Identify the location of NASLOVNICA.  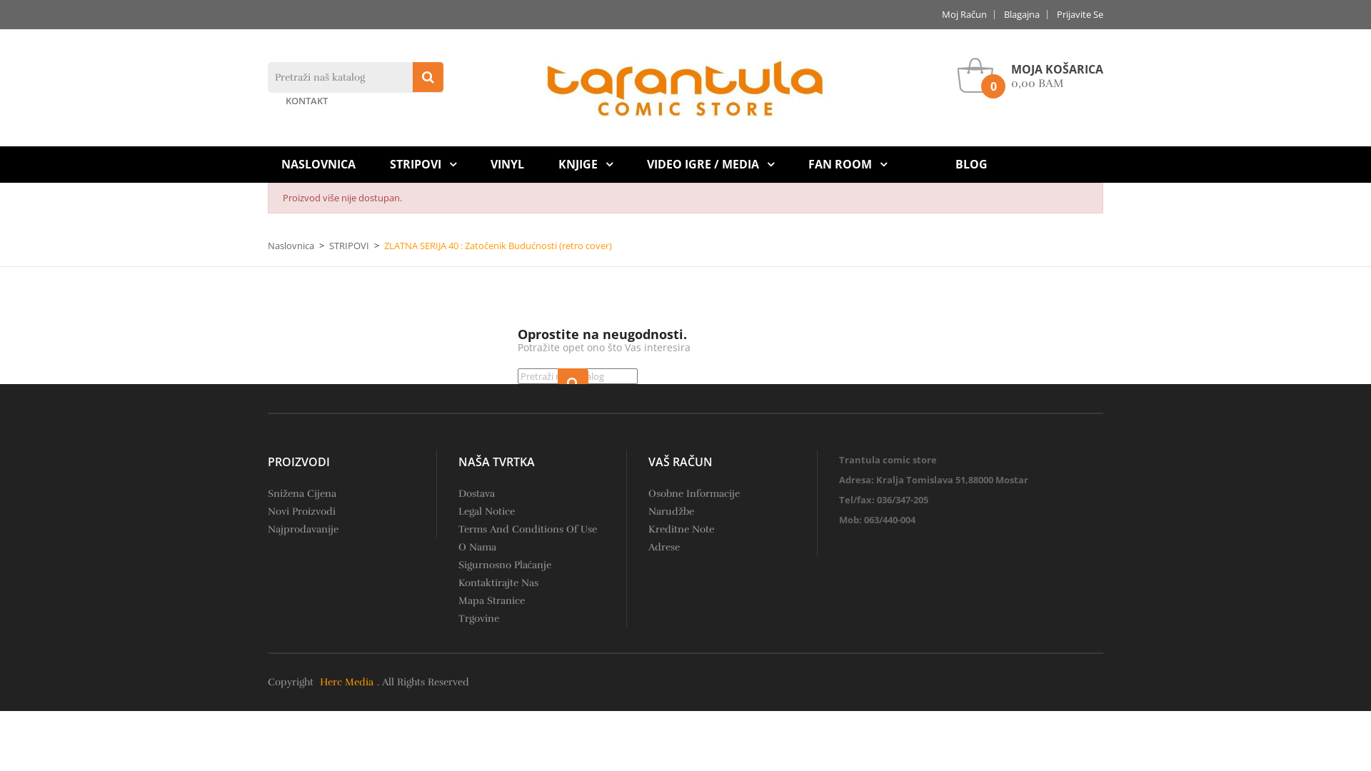
(318, 164).